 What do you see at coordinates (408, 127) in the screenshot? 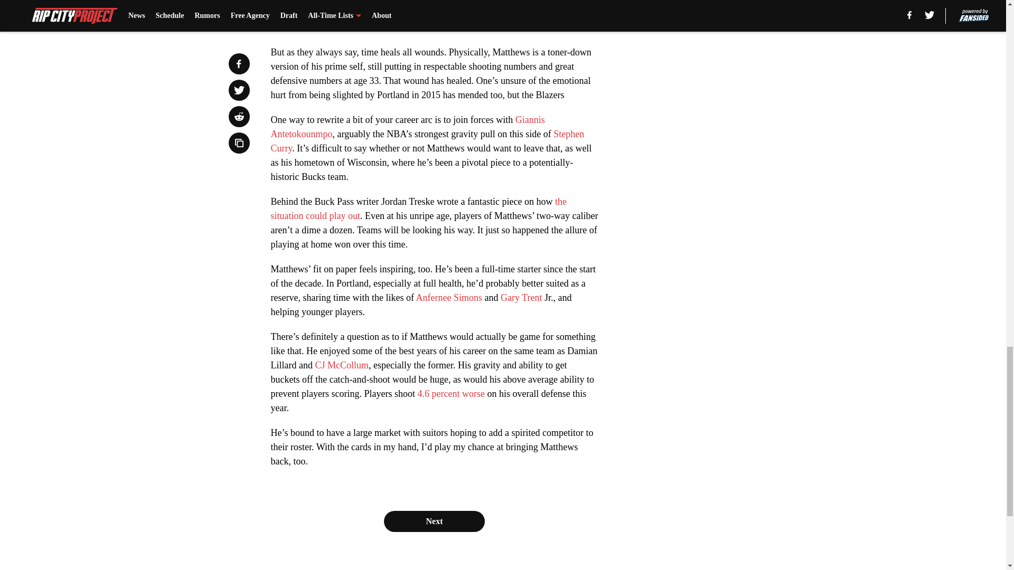
I see `Giannis Antetokounmpo` at bounding box center [408, 127].